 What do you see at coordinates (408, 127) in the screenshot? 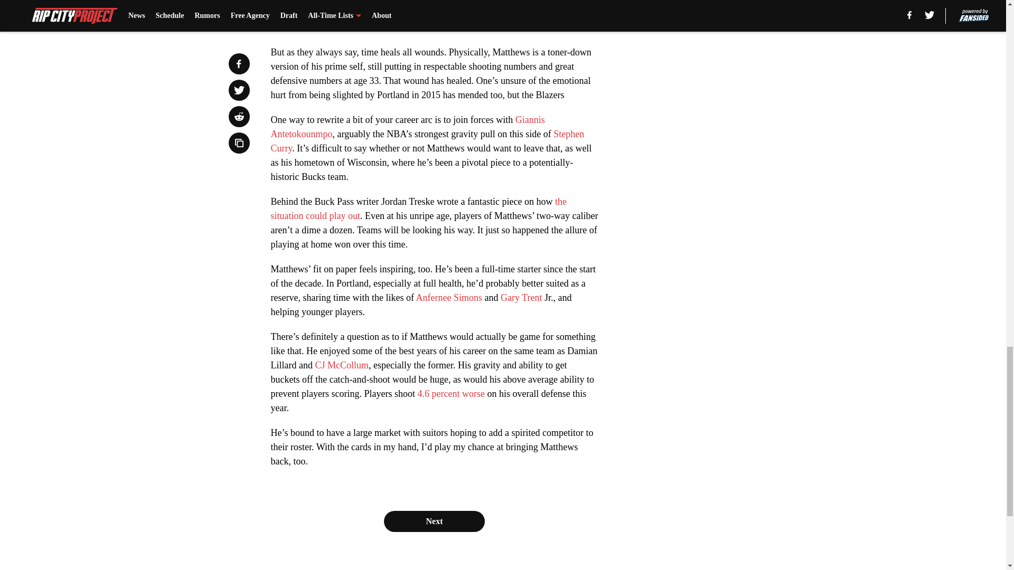
I see `Giannis Antetokounmpo` at bounding box center [408, 127].